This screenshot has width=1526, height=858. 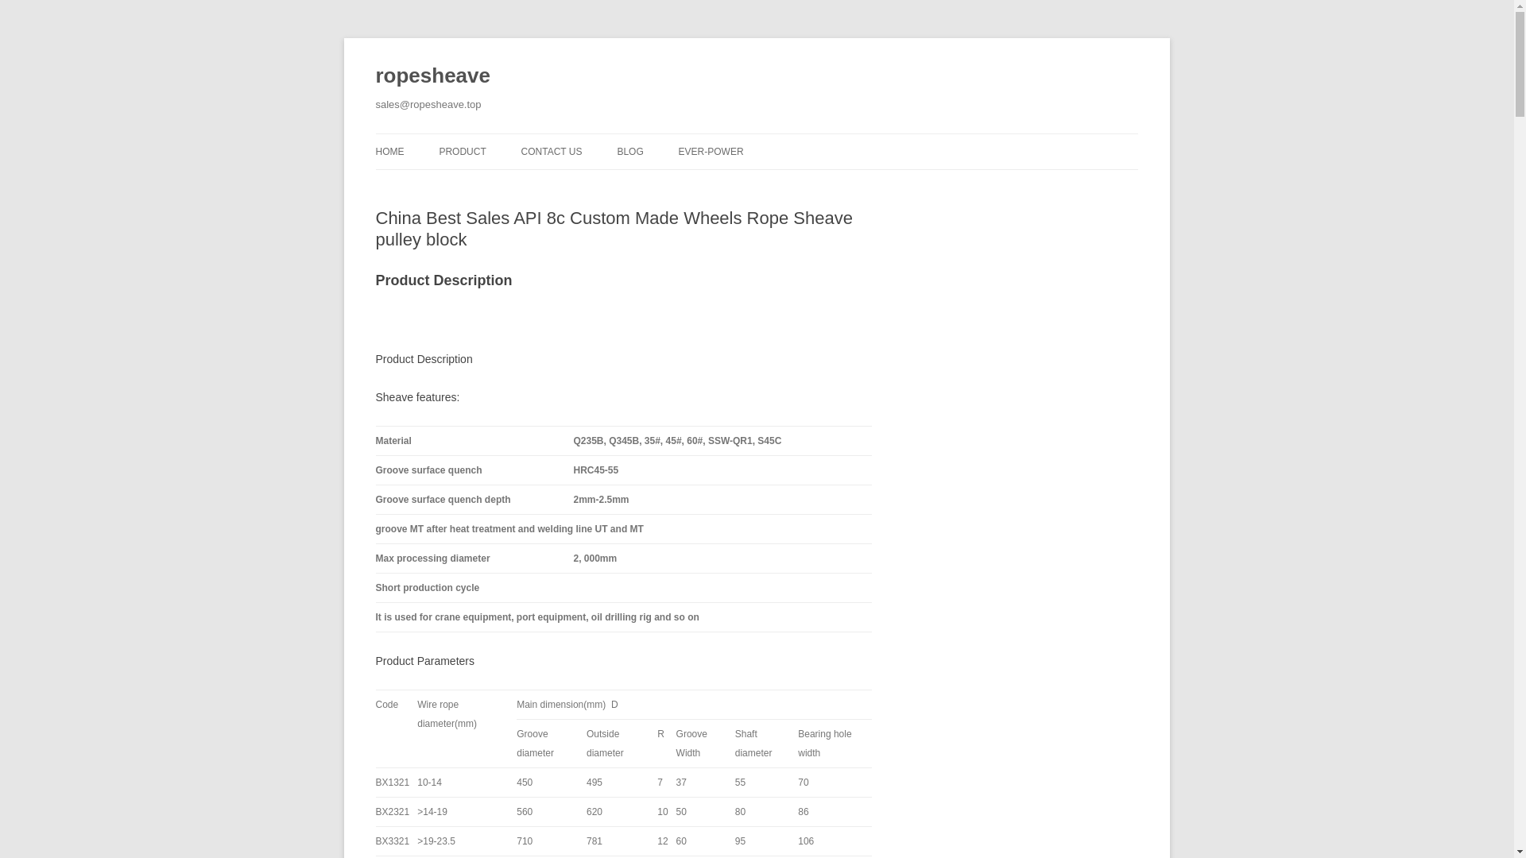 What do you see at coordinates (432, 76) in the screenshot?
I see `ropesheave` at bounding box center [432, 76].